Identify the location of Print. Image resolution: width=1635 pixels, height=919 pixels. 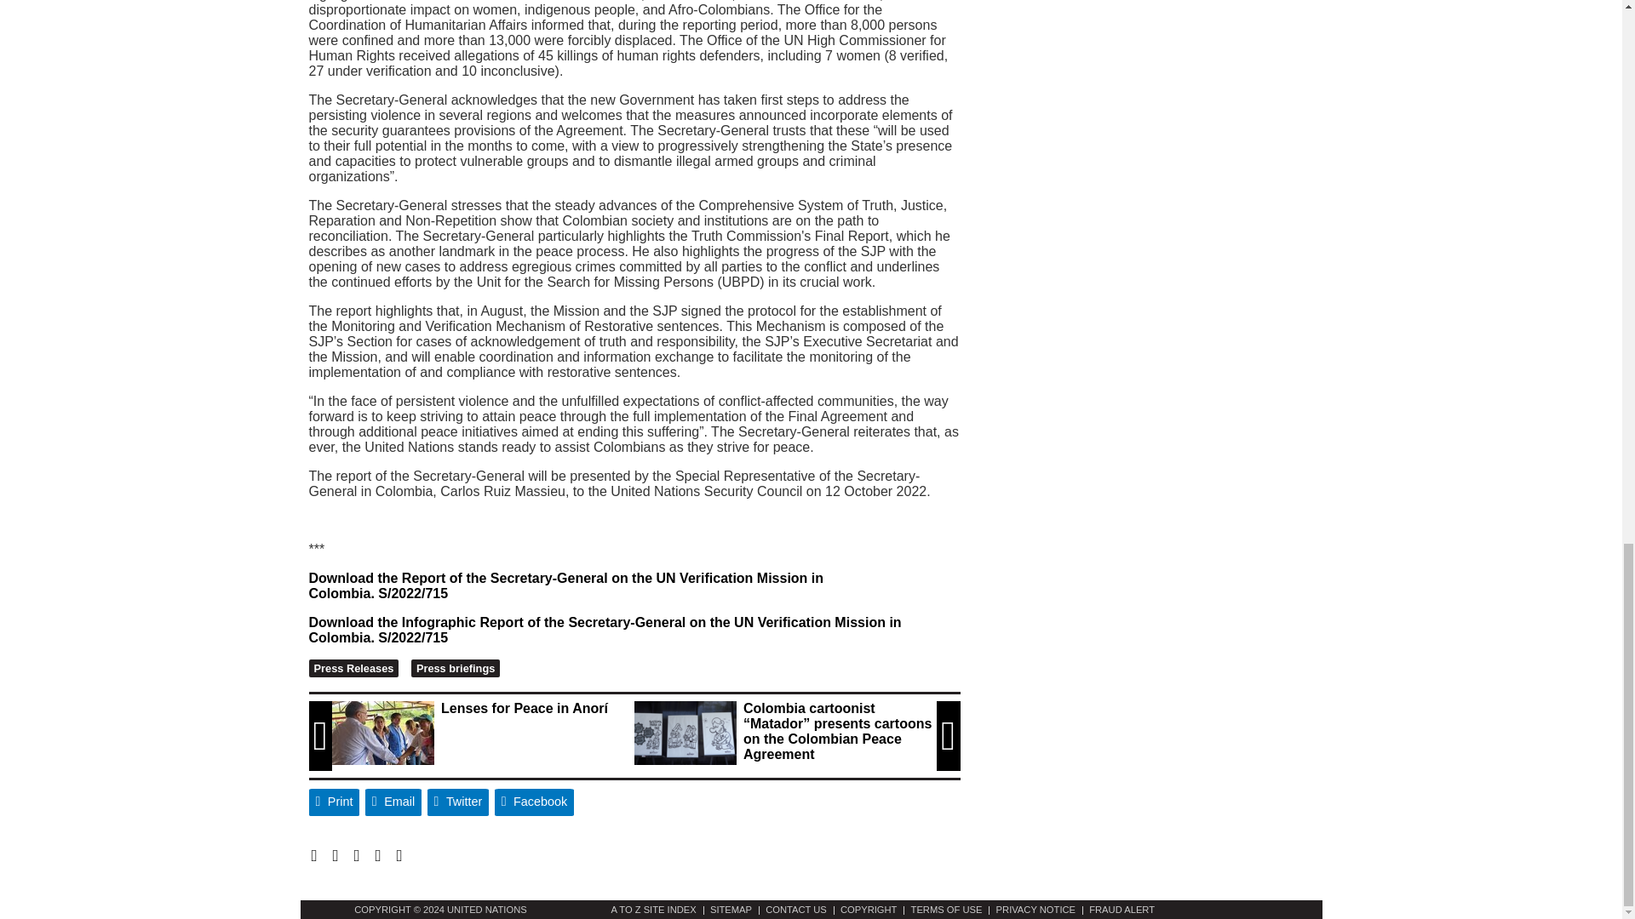
(334, 802).